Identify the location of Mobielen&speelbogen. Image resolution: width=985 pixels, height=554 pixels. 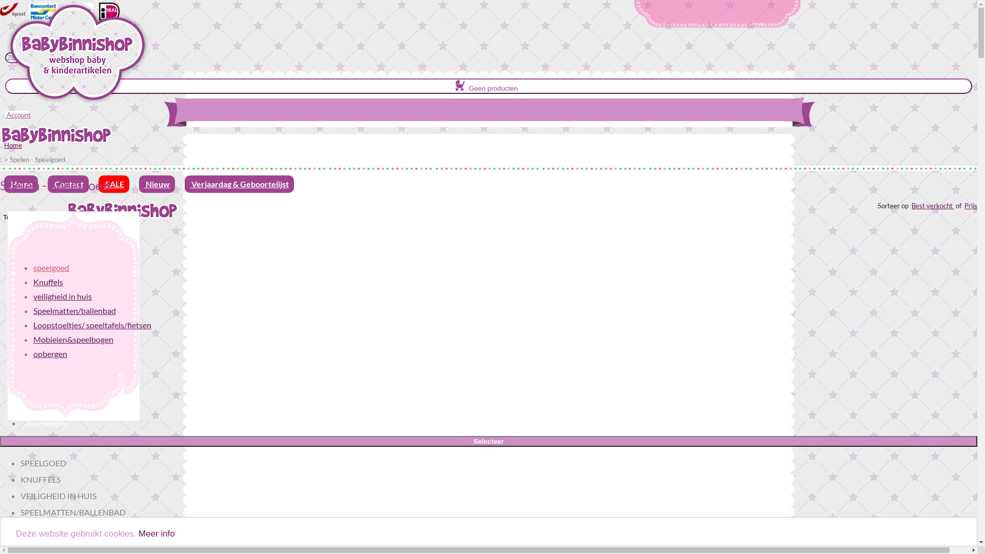
(73, 340).